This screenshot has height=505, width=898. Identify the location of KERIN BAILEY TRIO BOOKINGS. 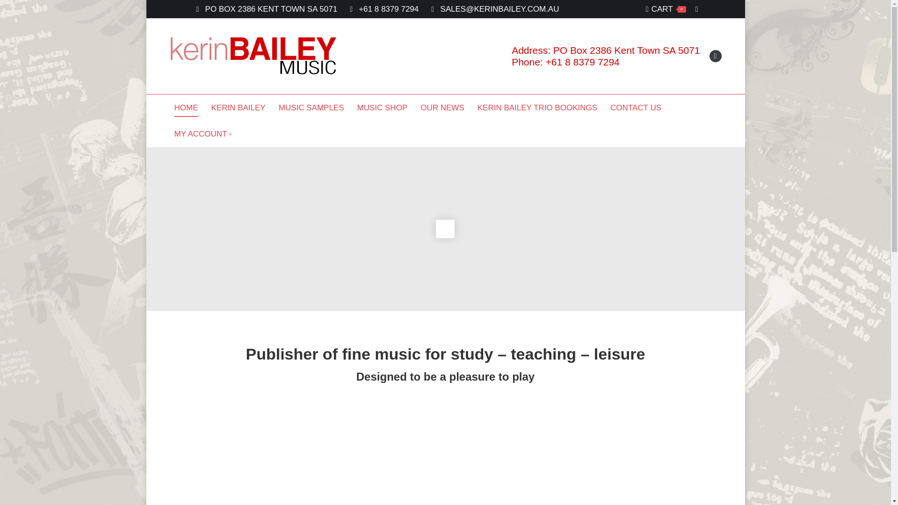
(537, 108).